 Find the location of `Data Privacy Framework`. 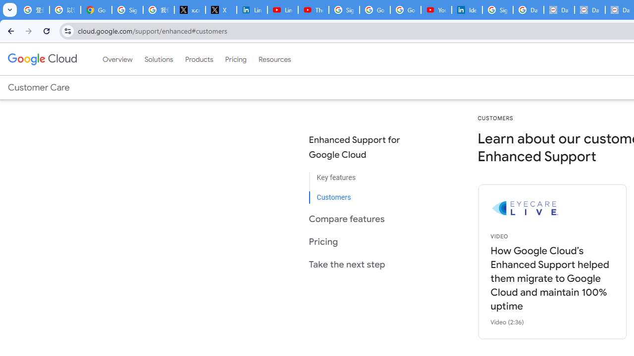

Data Privacy Framework is located at coordinates (559, 10).